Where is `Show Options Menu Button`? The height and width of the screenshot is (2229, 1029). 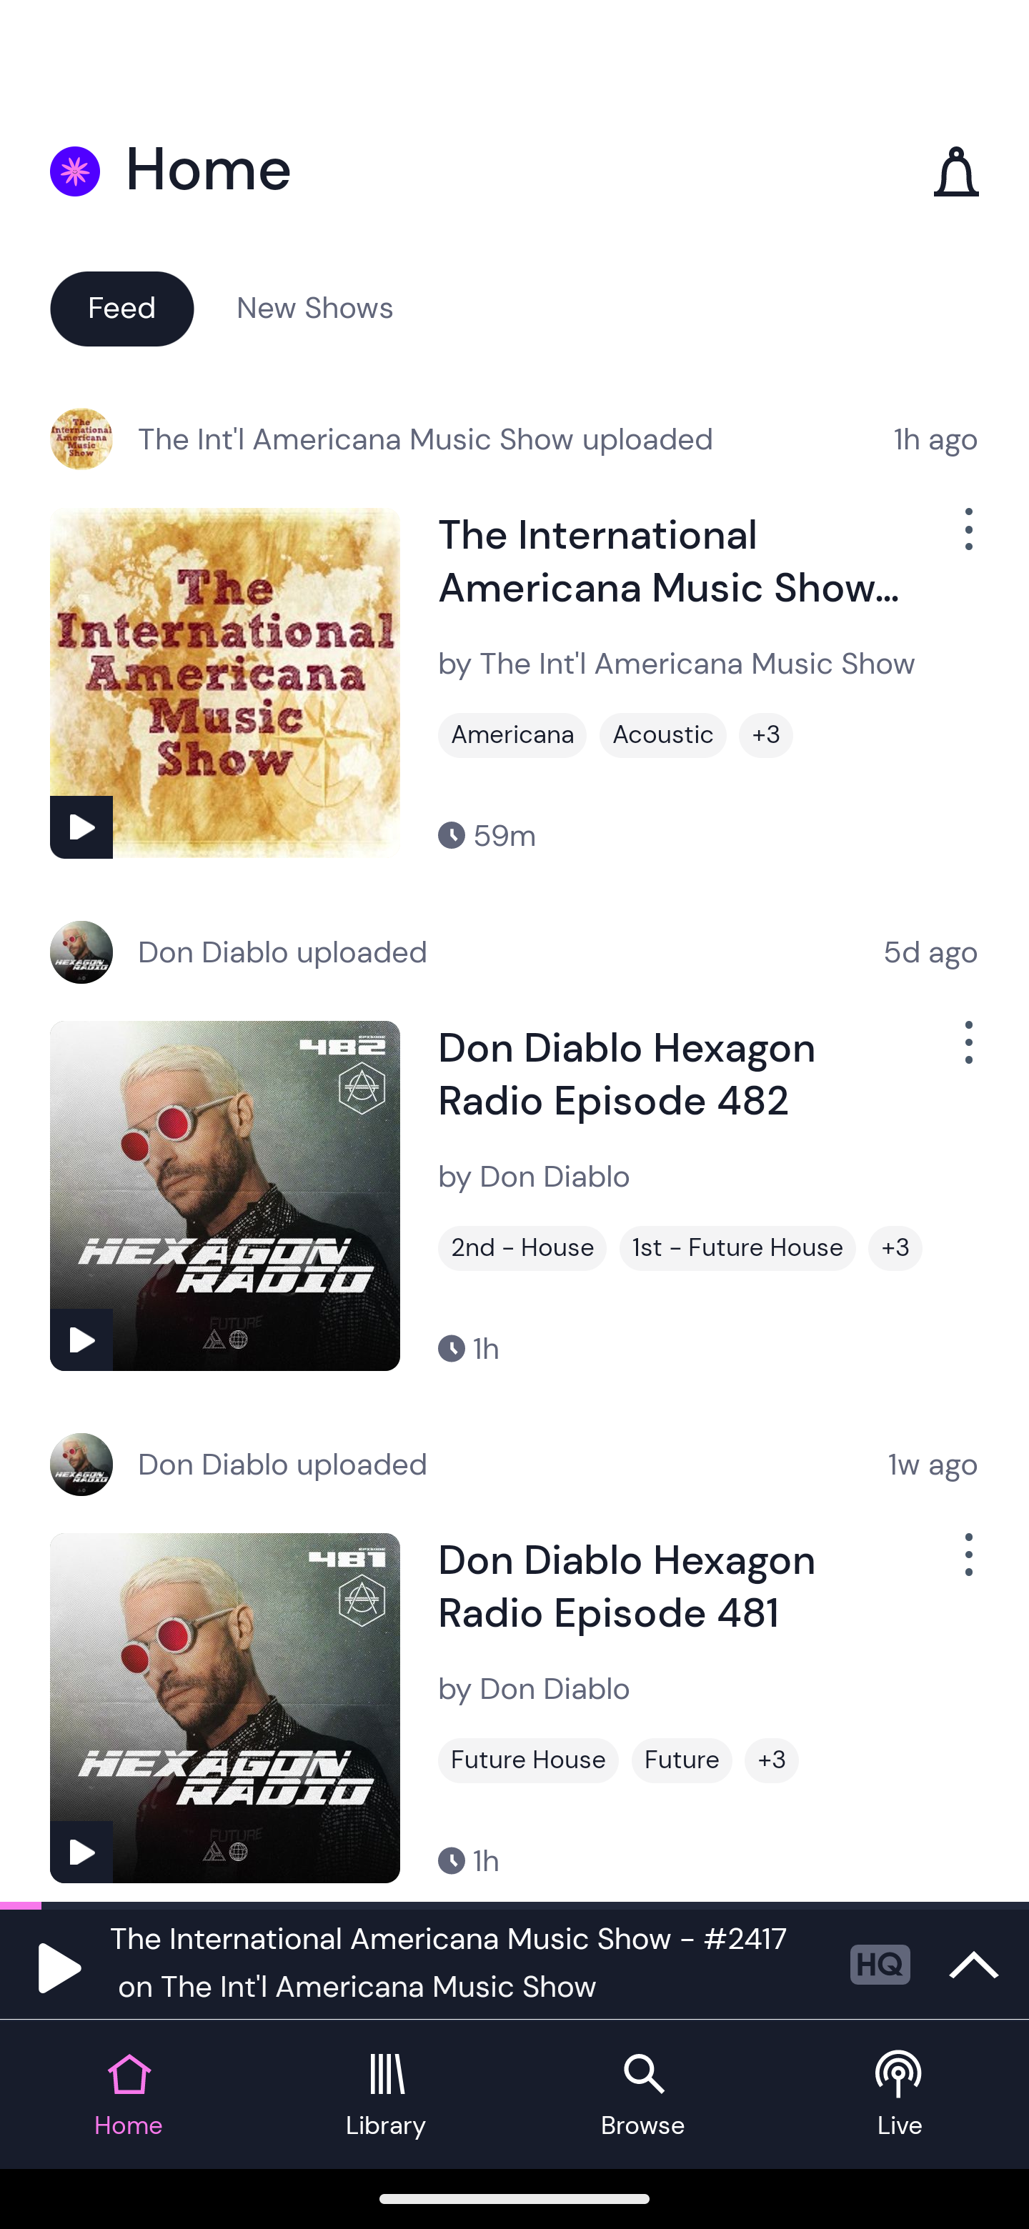
Show Options Menu Button is located at coordinates (966, 540).